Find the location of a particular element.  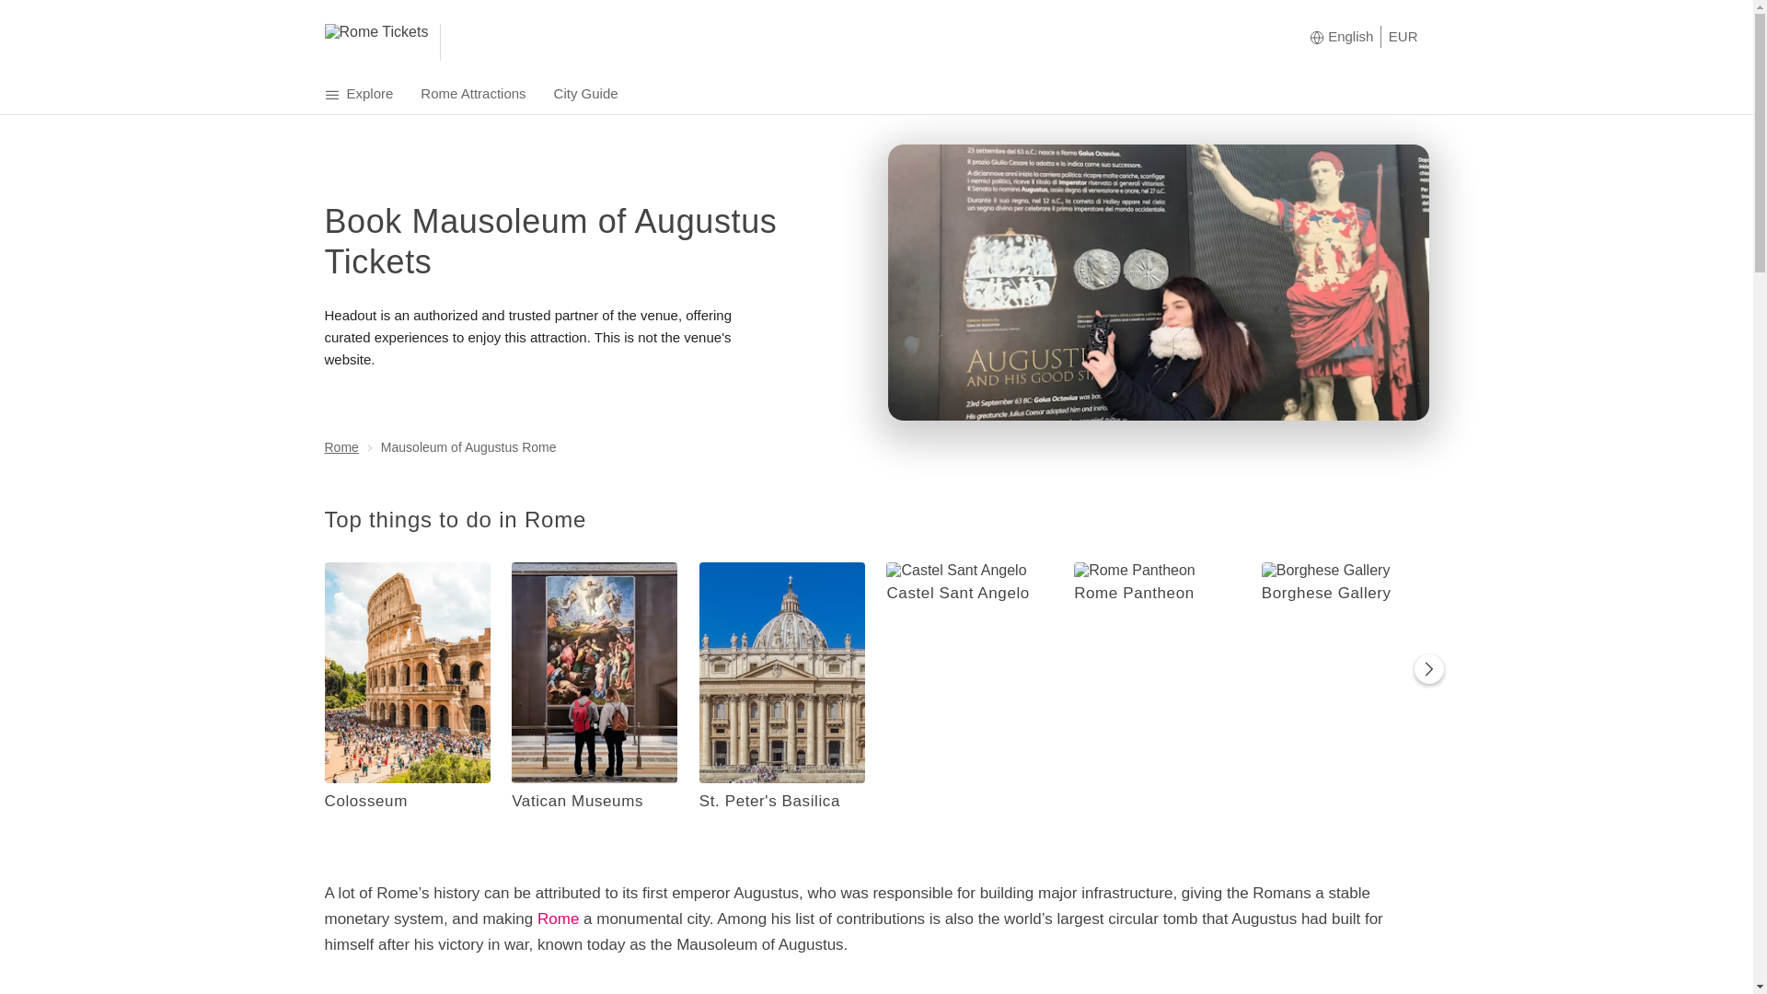

Borghese Gallery is located at coordinates (1345, 590).